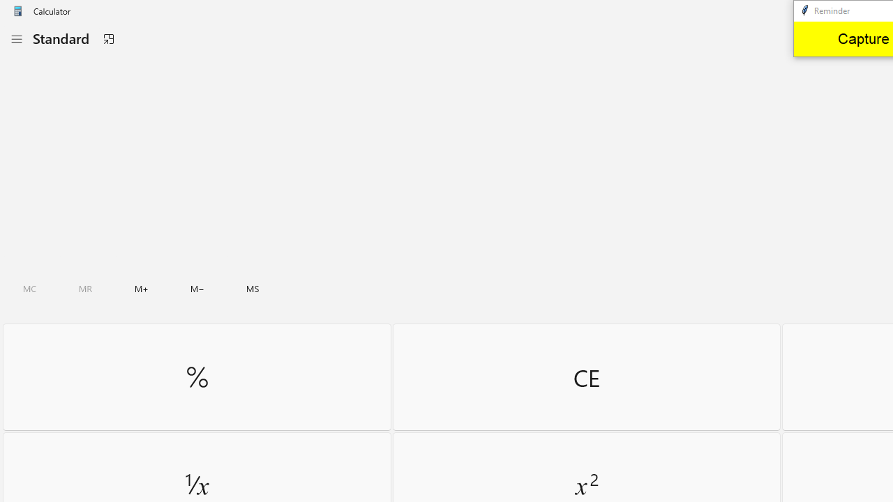 Image resolution: width=893 pixels, height=502 pixels. What do you see at coordinates (197, 376) in the screenshot?
I see `Percent` at bounding box center [197, 376].